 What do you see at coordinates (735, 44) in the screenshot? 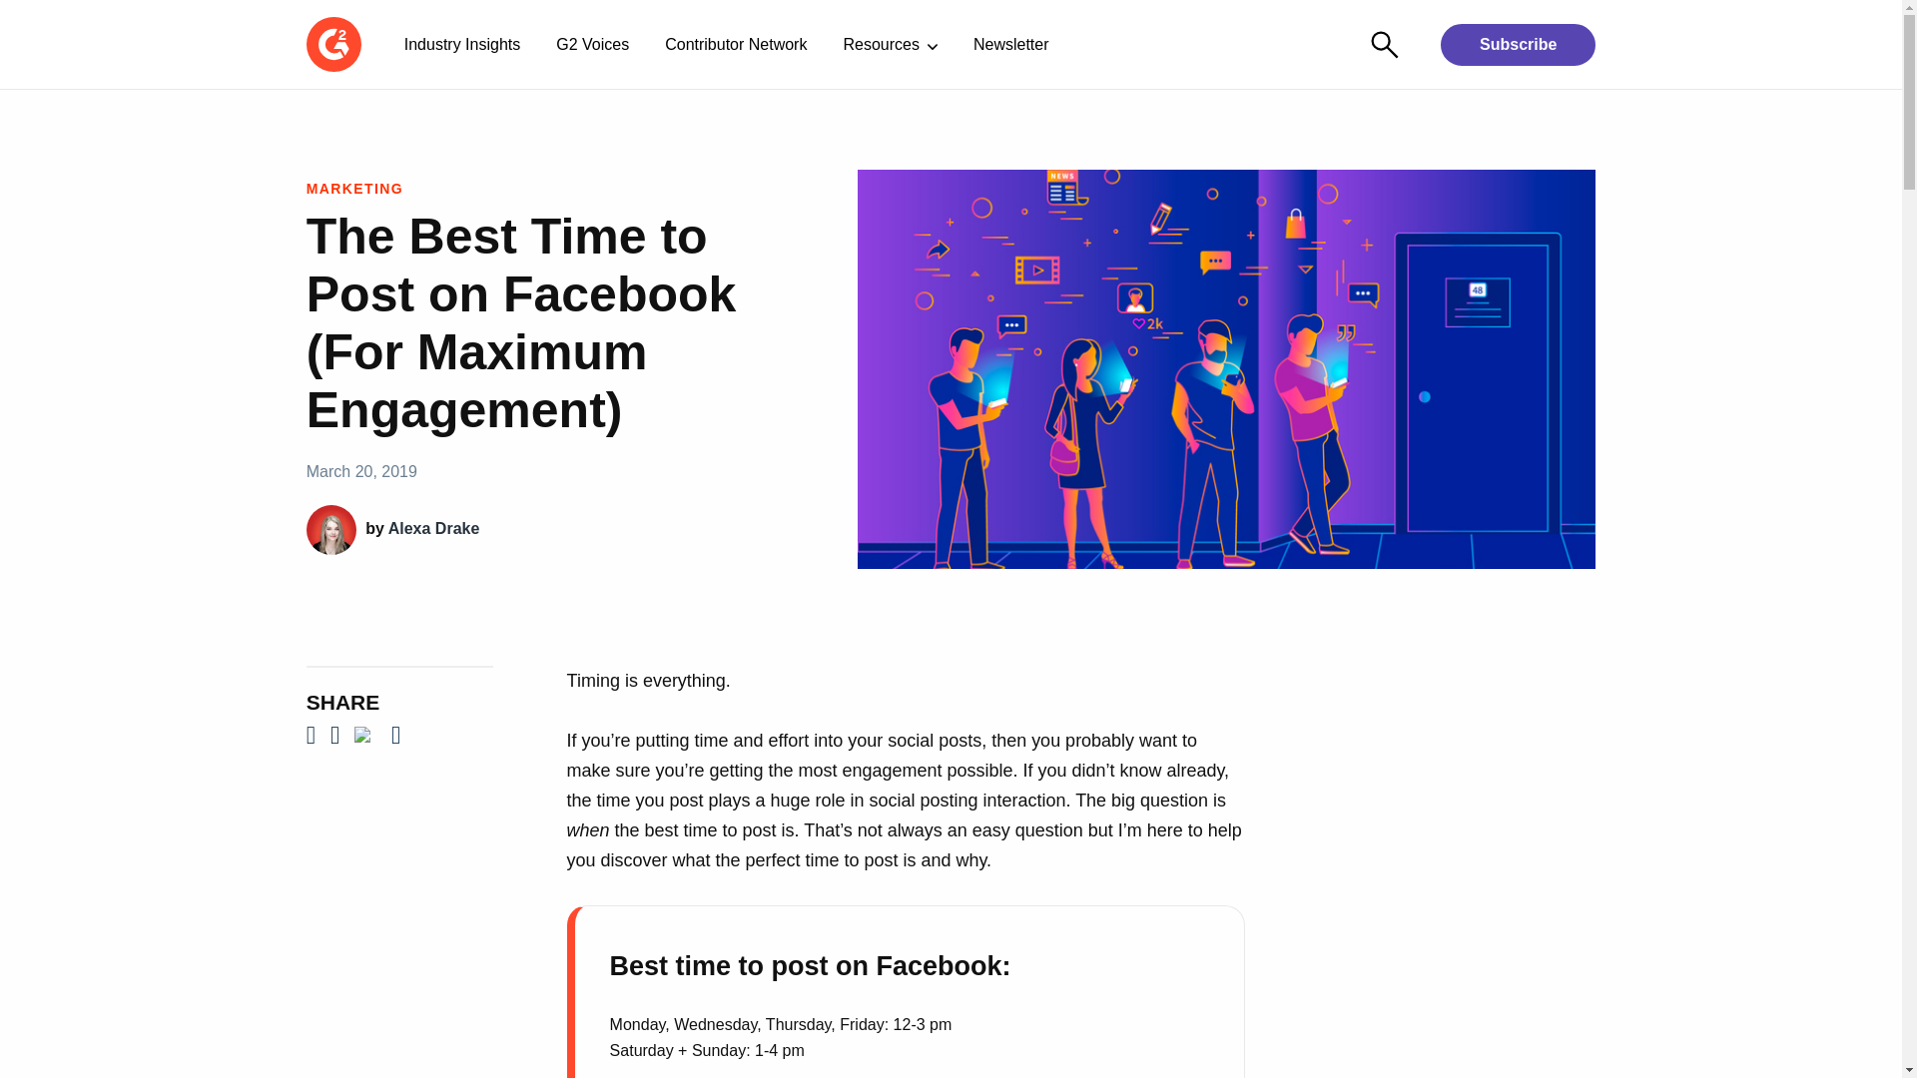
I see `Contributor Network` at bounding box center [735, 44].